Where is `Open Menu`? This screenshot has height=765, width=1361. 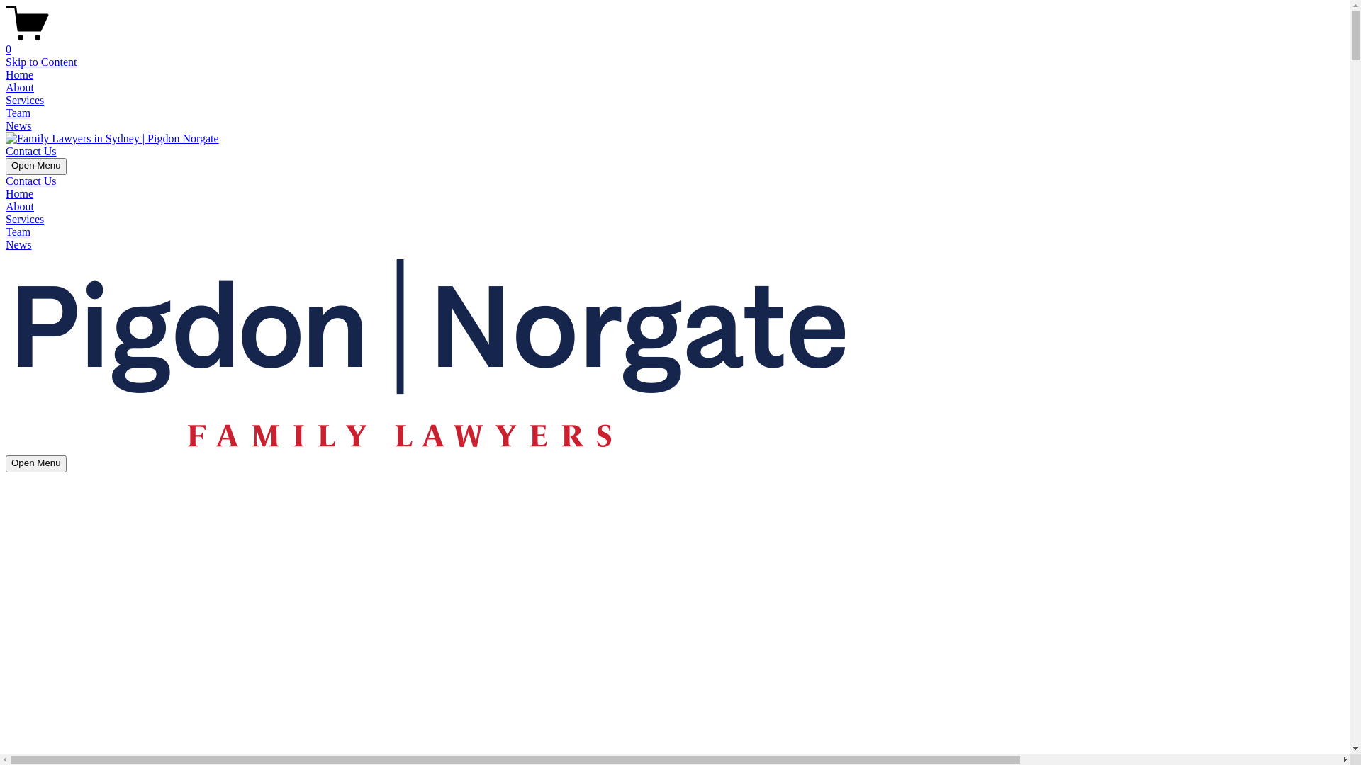 Open Menu is located at coordinates (36, 166).